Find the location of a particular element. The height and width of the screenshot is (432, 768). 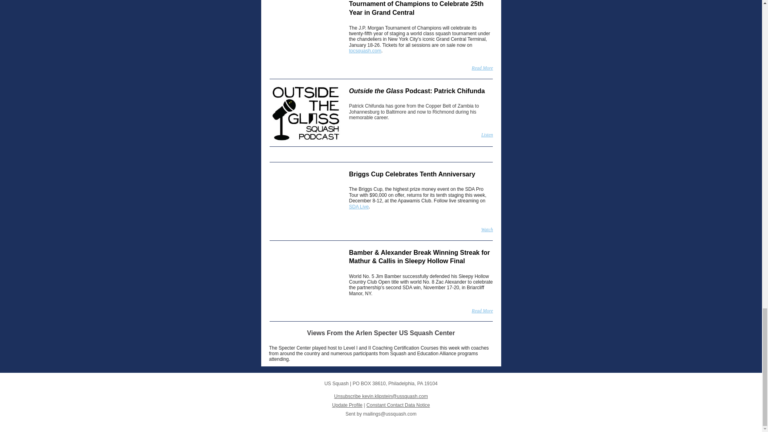

Read More is located at coordinates (482, 68).